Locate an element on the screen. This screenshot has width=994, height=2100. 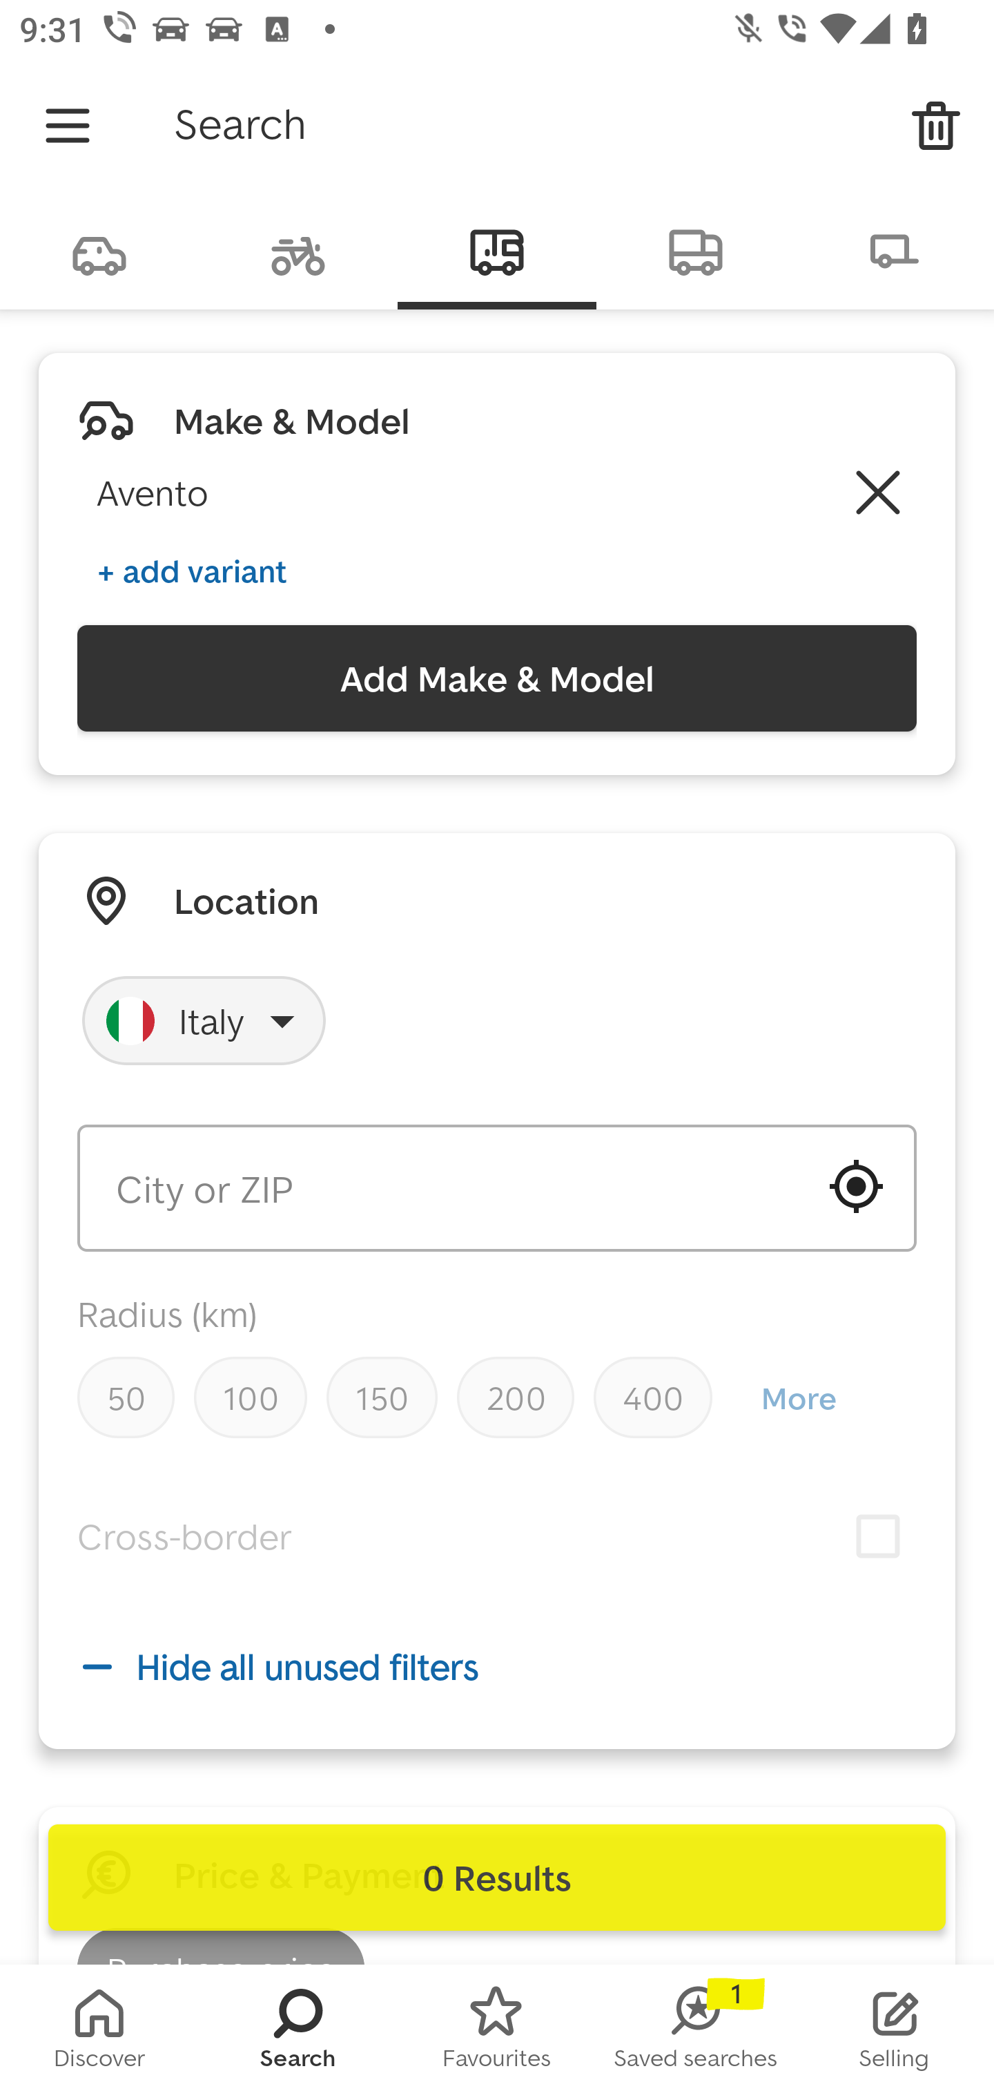
FAVORITES Favourites is located at coordinates (497, 2032).